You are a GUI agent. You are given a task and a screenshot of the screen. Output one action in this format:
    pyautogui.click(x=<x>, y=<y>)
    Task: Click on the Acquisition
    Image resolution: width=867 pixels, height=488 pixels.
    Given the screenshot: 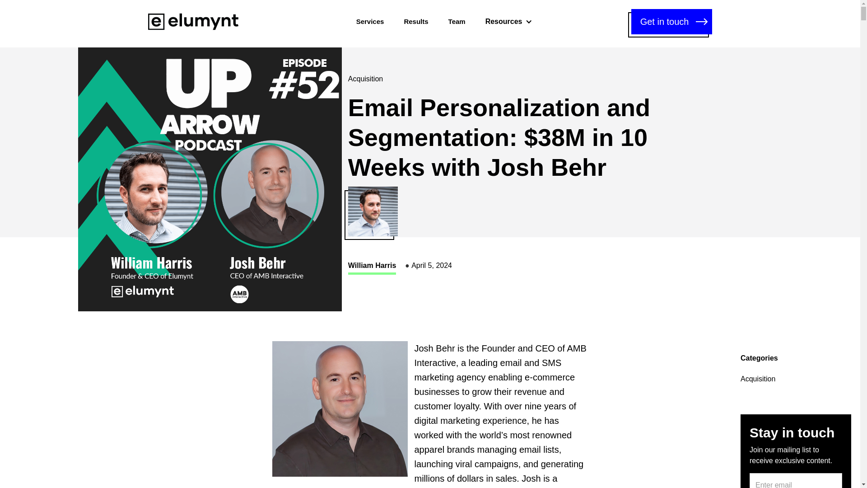 What is the action you would take?
    pyautogui.click(x=758, y=379)
    